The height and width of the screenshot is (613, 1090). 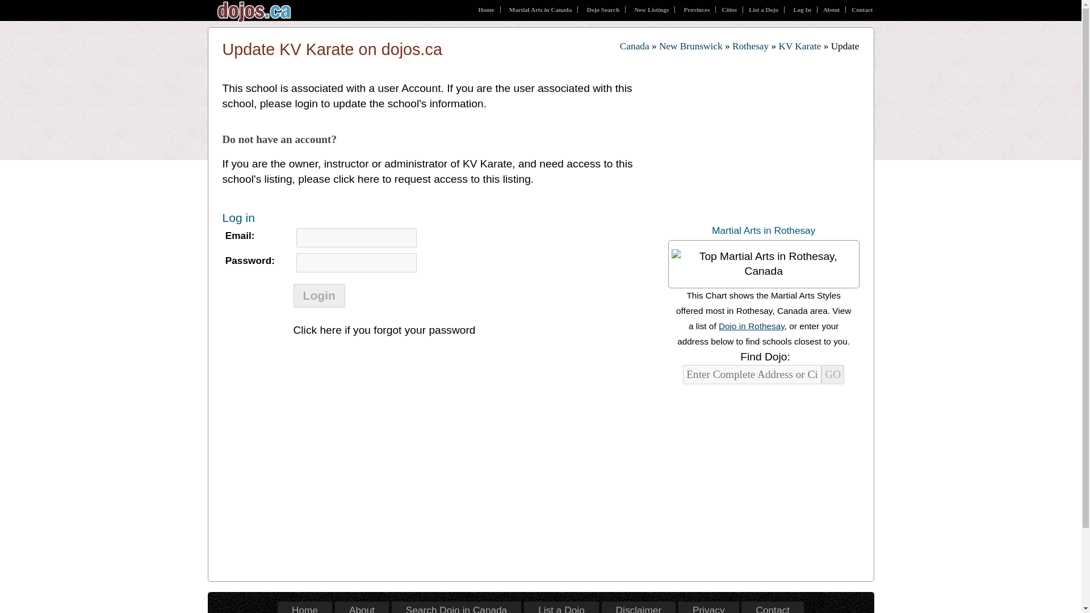 What do you see at coordinates (318, 296) in the screenshot?
I see `Login` at bounding box center [318, 296].